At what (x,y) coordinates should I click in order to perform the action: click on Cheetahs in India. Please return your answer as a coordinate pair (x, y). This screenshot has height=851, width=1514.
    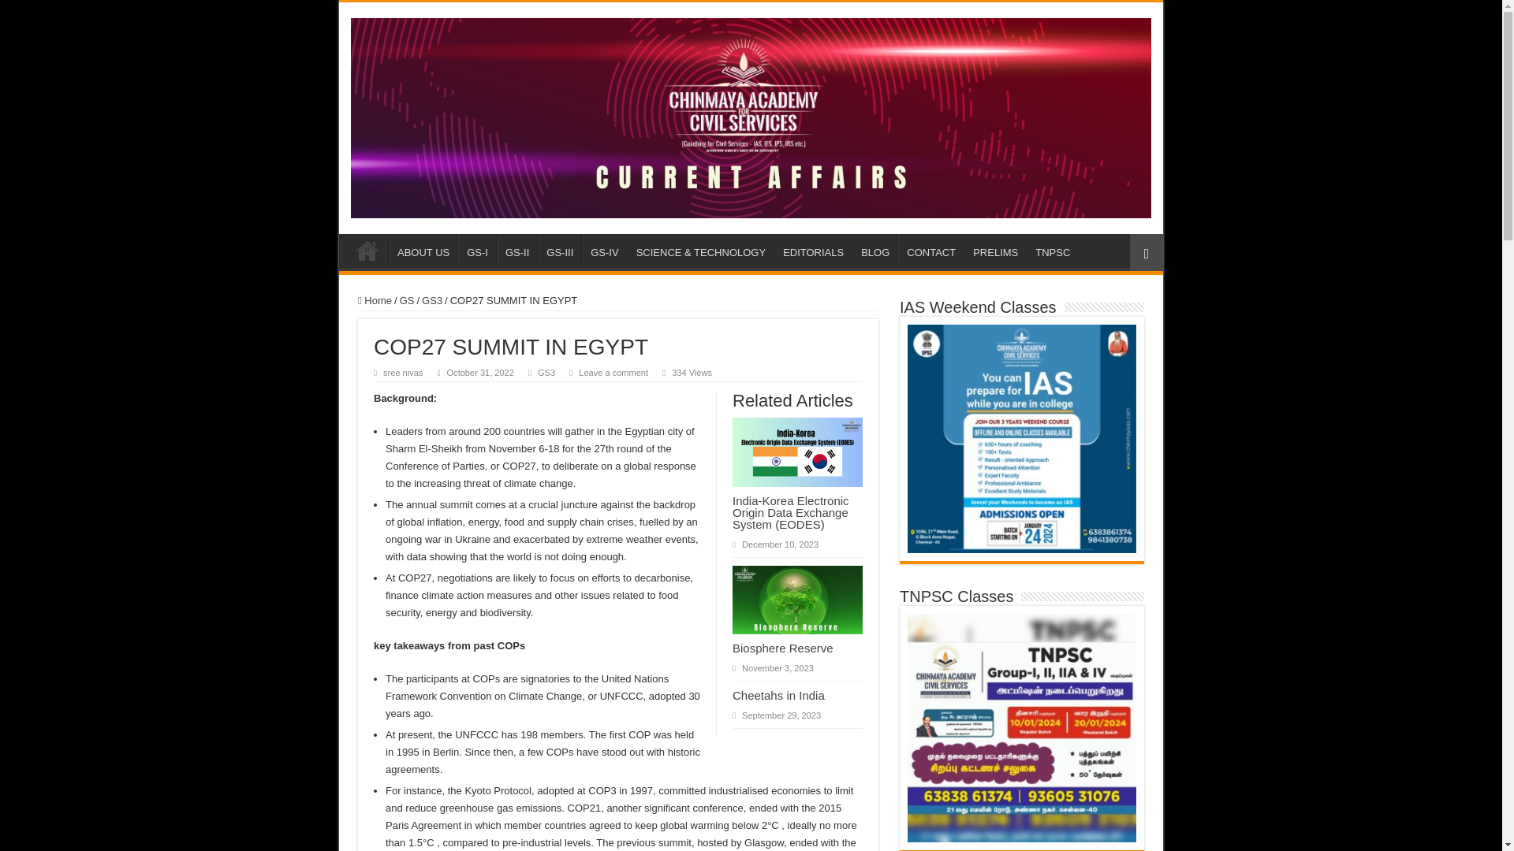
    Looking at the image, I should click on (779, 695).